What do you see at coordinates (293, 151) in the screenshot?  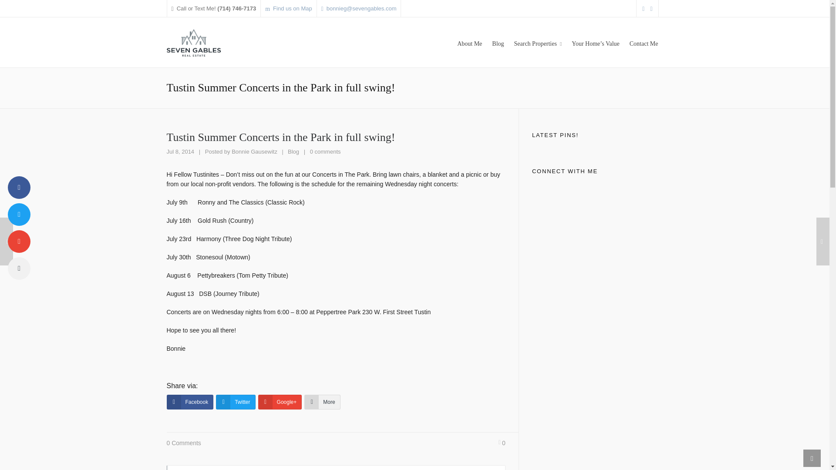 I see `Blog` at bounding box center [293, 151].